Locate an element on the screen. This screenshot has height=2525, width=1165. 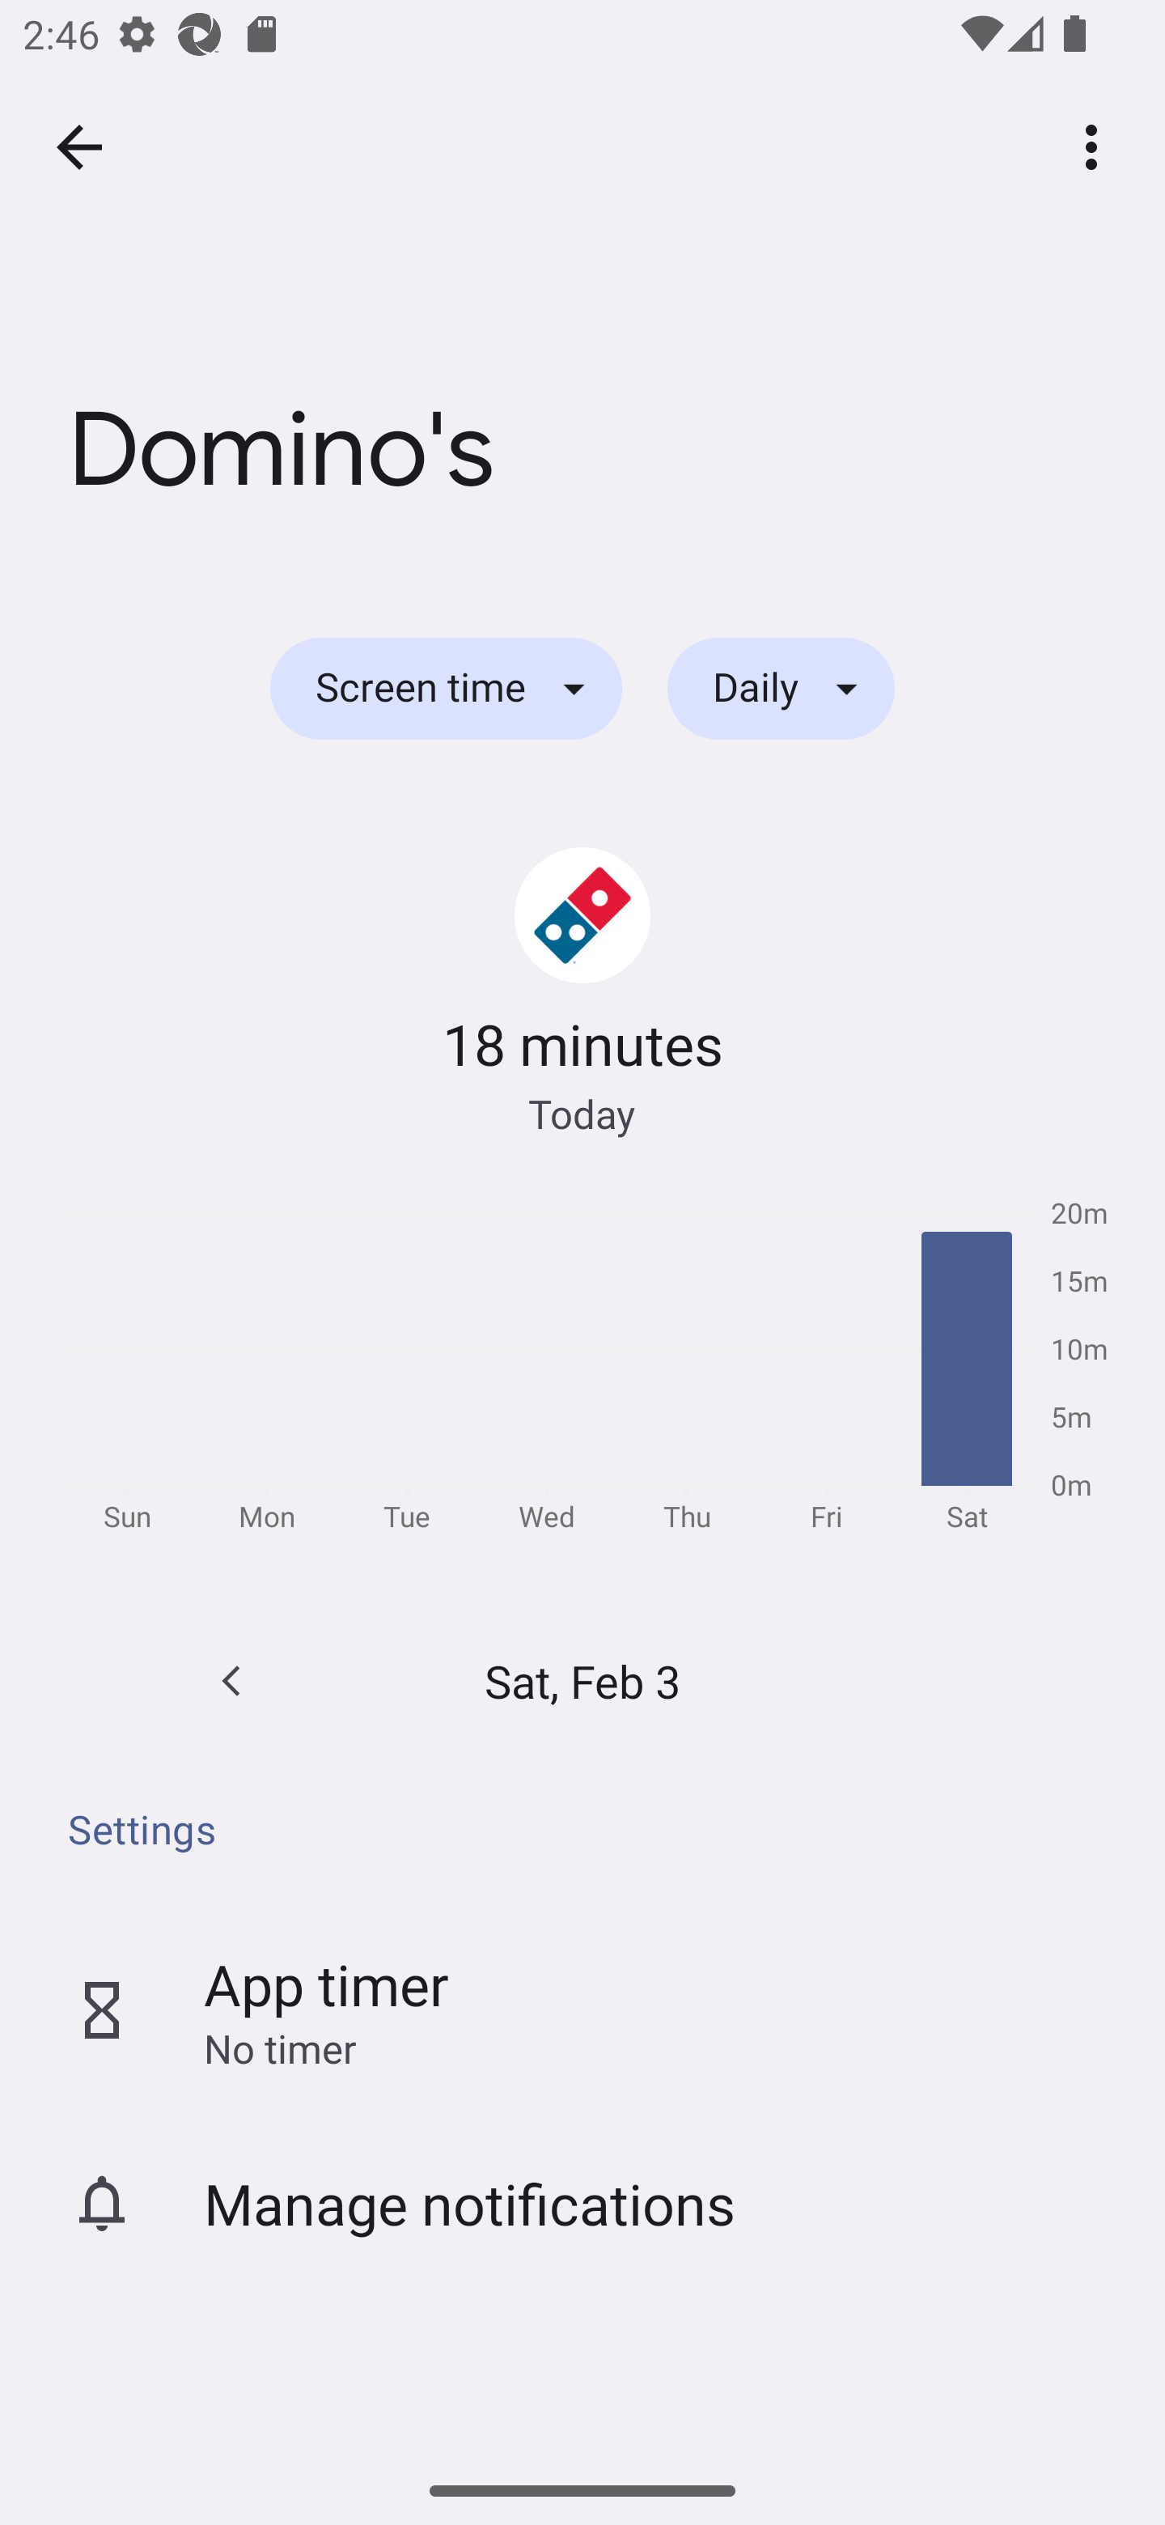
Screen time is located at coordinates (446, 690).